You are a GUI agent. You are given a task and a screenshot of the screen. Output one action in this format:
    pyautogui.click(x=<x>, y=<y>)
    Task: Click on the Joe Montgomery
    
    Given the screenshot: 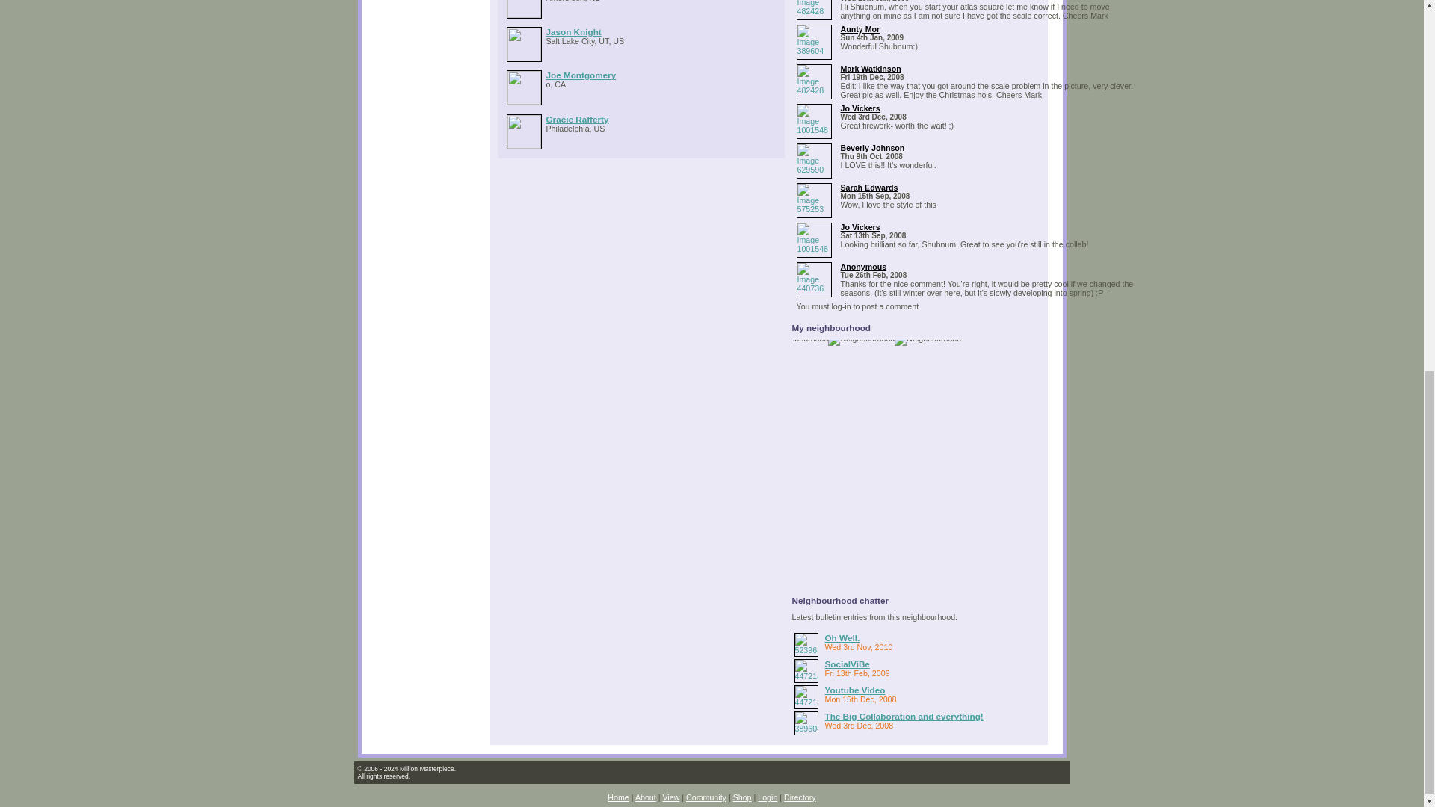 What is the action you would take?
    pyautogui.click(x=580, y=75)
    